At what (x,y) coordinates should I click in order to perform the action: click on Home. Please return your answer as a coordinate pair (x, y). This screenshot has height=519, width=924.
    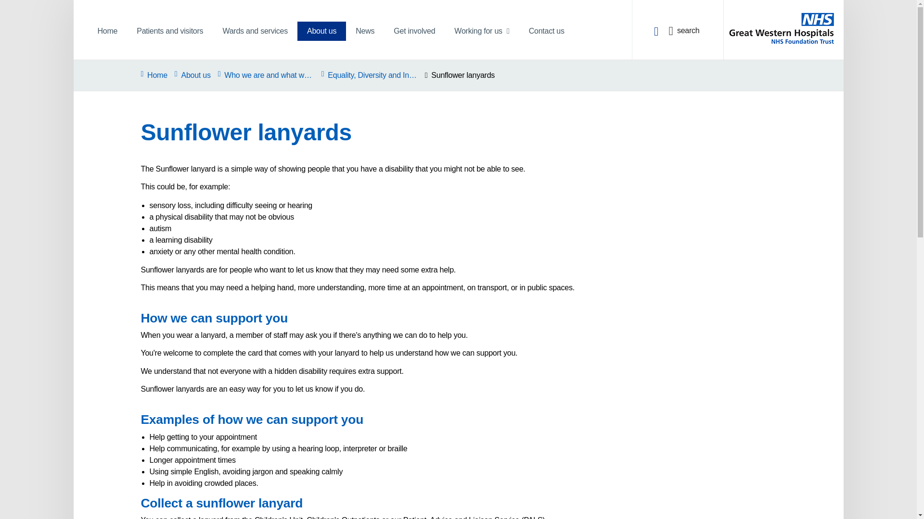
    Looking at the image, I should click on (107, 31).